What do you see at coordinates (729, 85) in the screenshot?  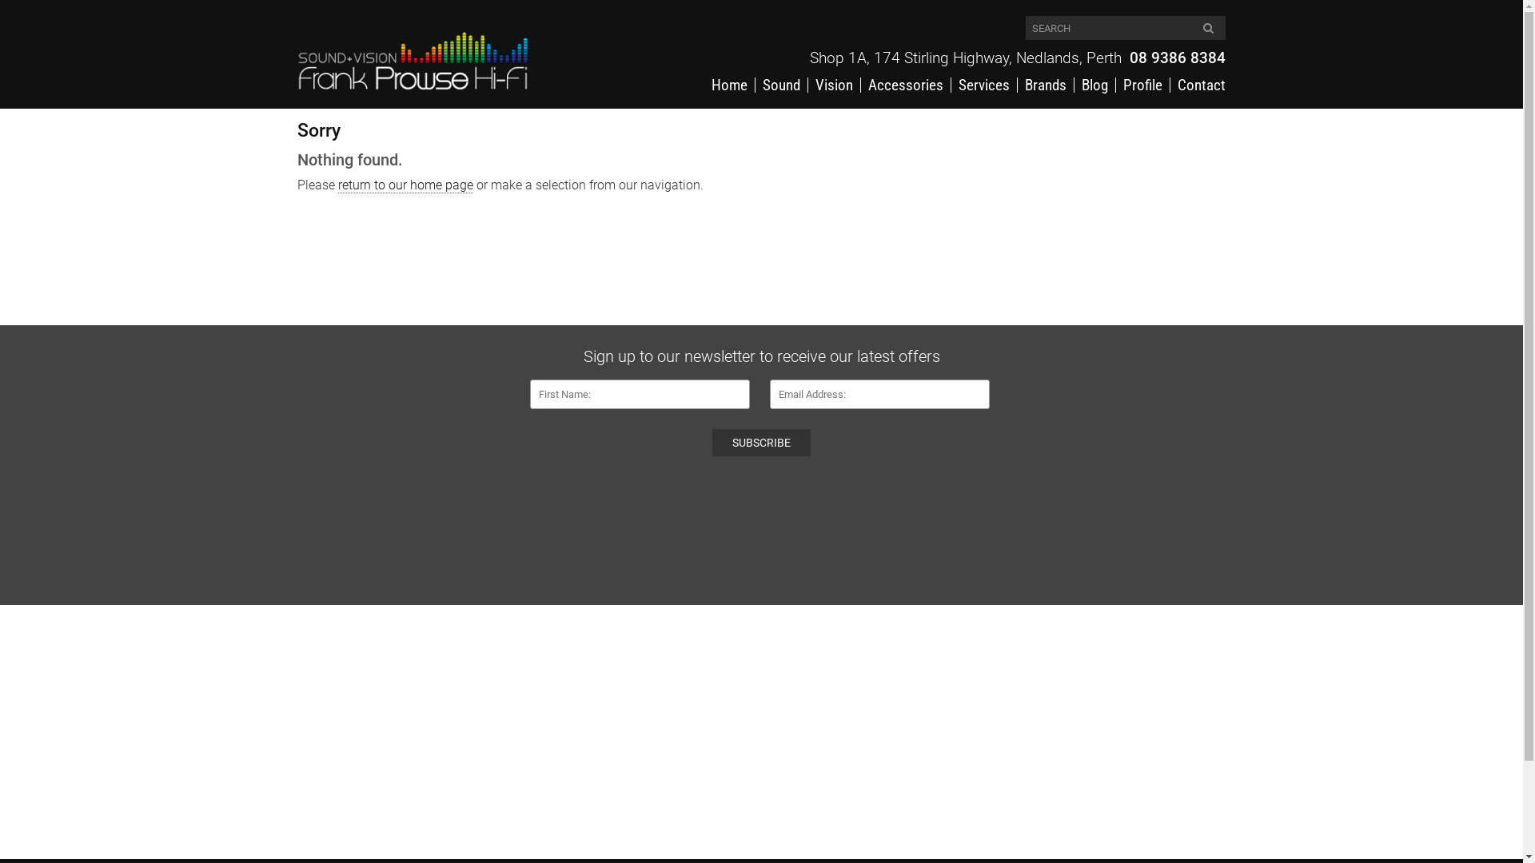 I see `Home` at bounding box center [729, 85].